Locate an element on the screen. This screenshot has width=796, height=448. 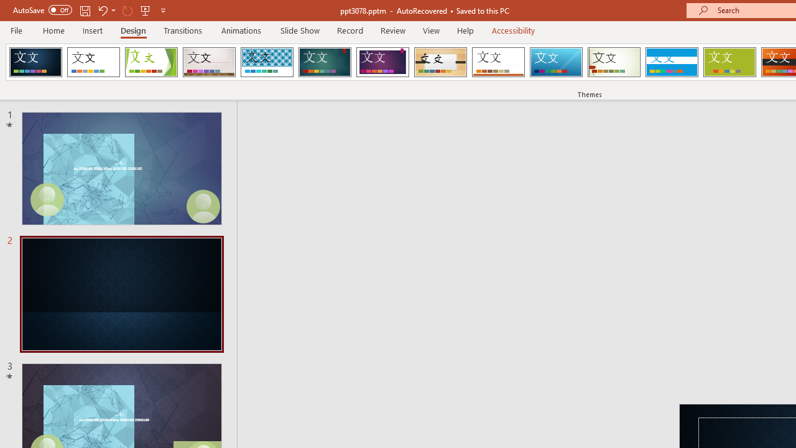
Slice is located at coordinates (556, 62).